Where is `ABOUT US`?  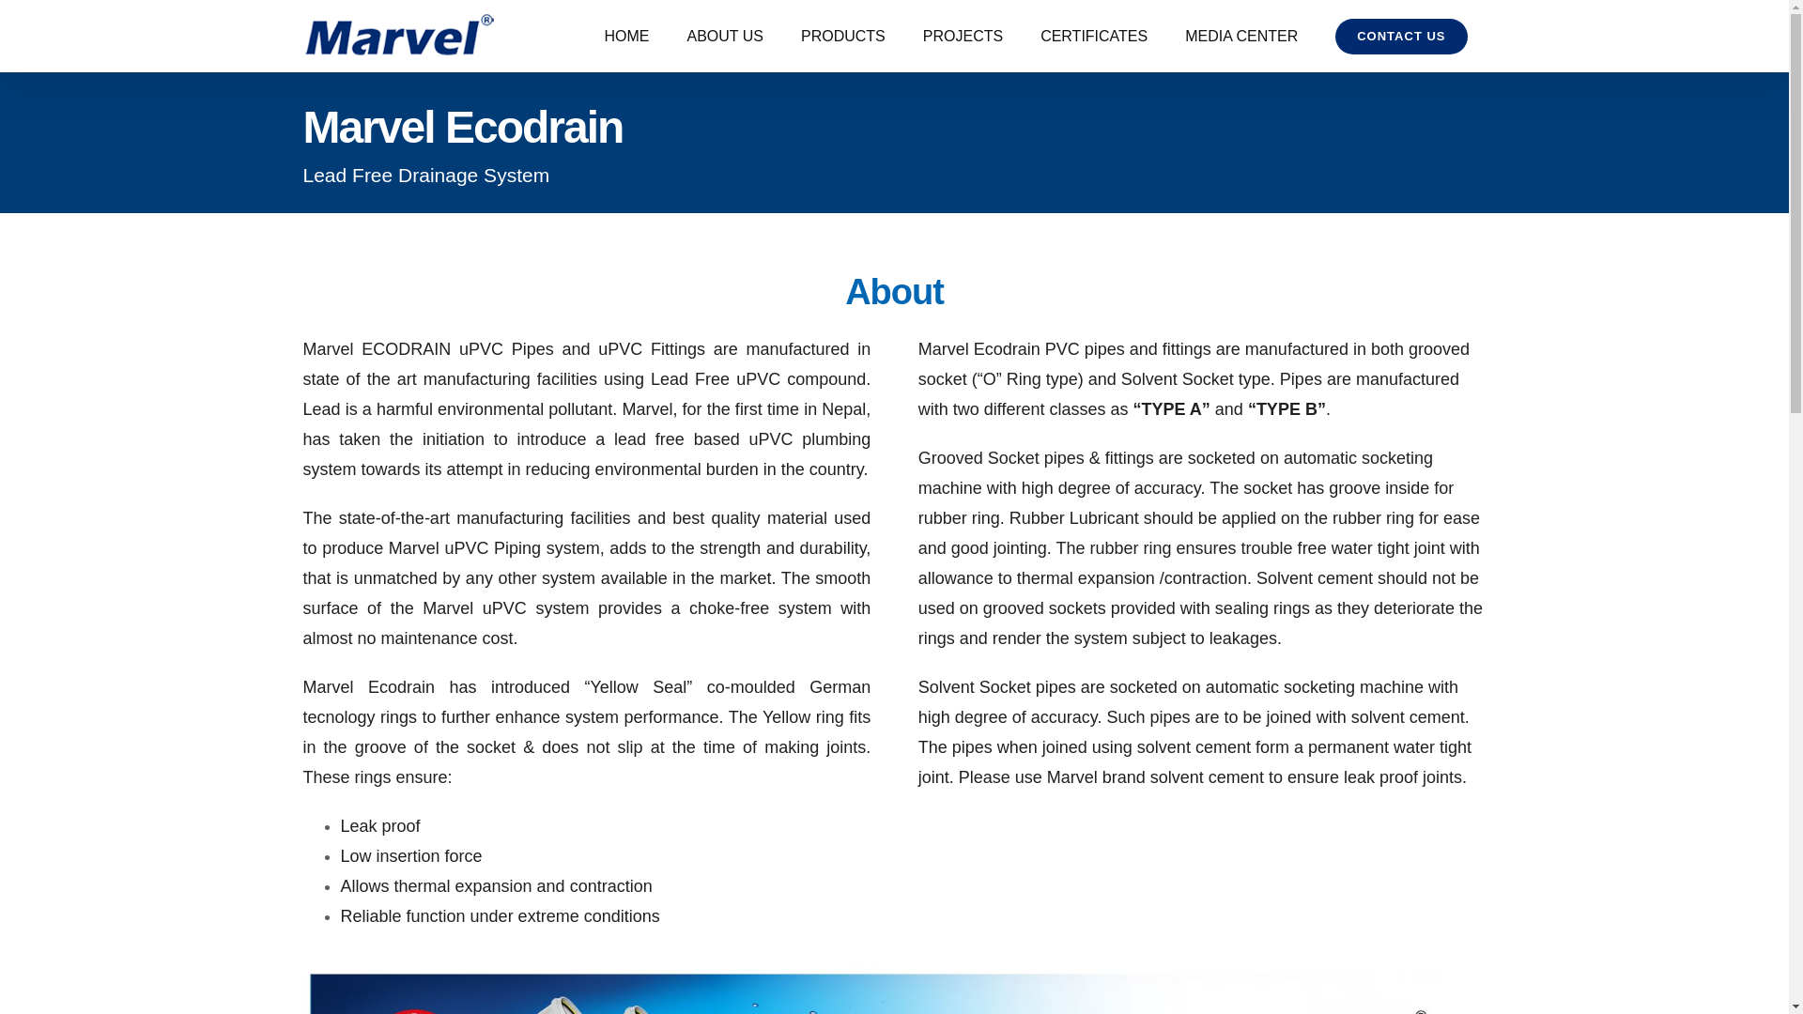 ABOUT US is located at coordinates (725, 36).